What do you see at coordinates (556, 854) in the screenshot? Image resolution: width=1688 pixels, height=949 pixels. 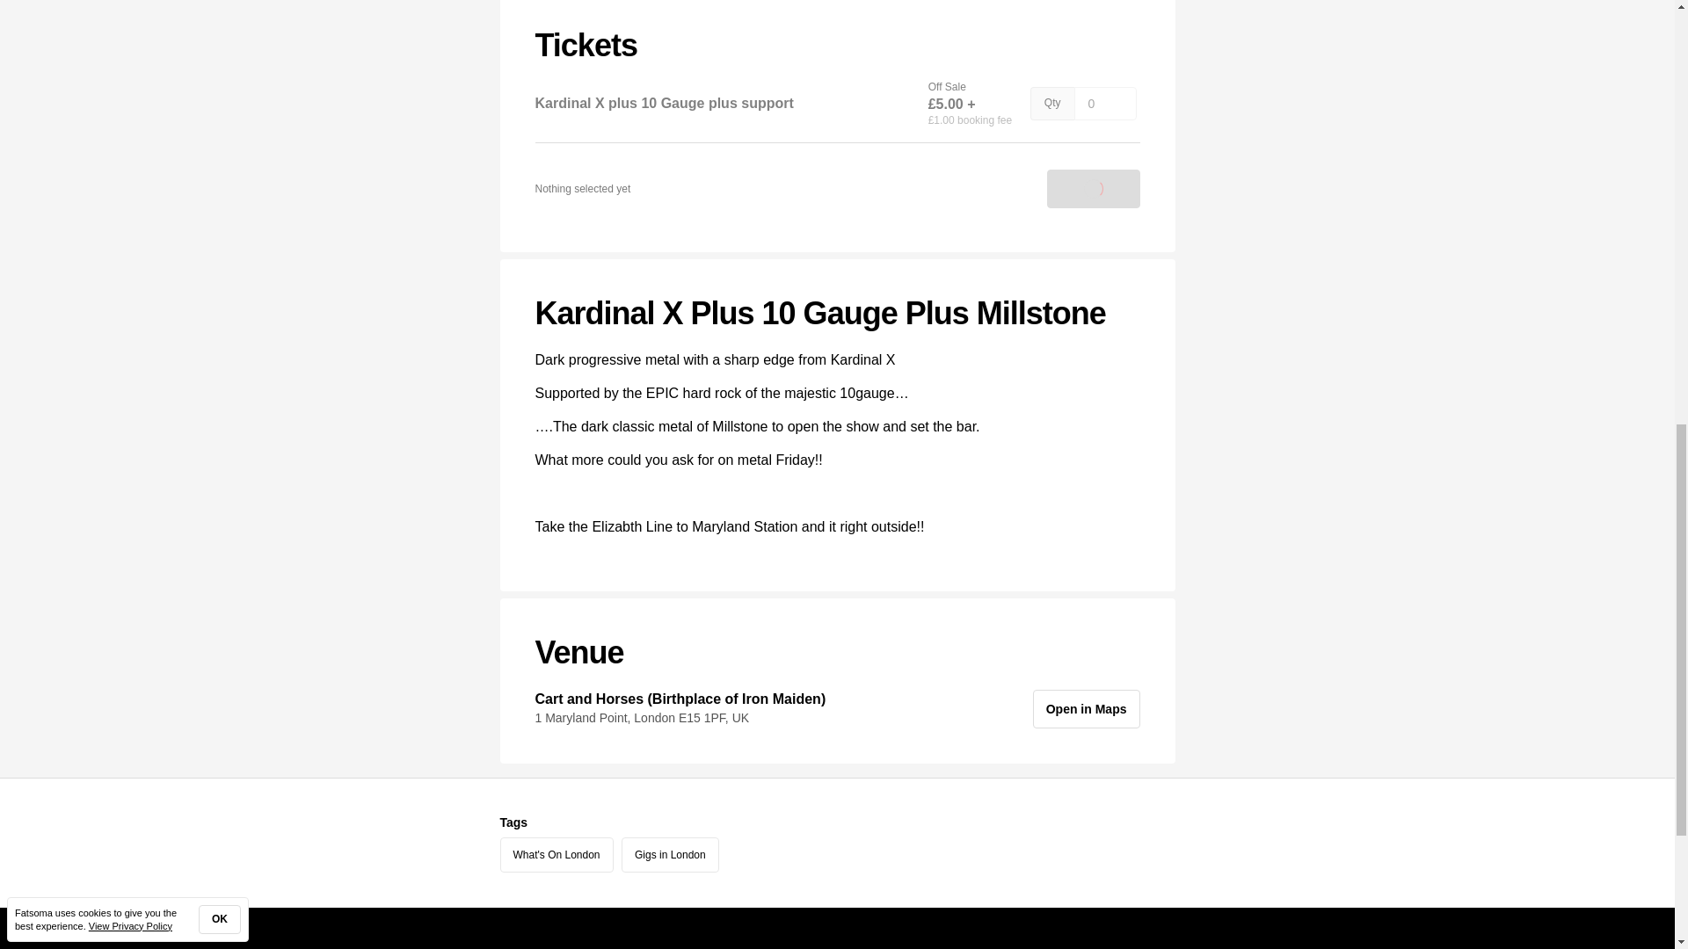 I see `What's On London` at bounding box center [556, 854].